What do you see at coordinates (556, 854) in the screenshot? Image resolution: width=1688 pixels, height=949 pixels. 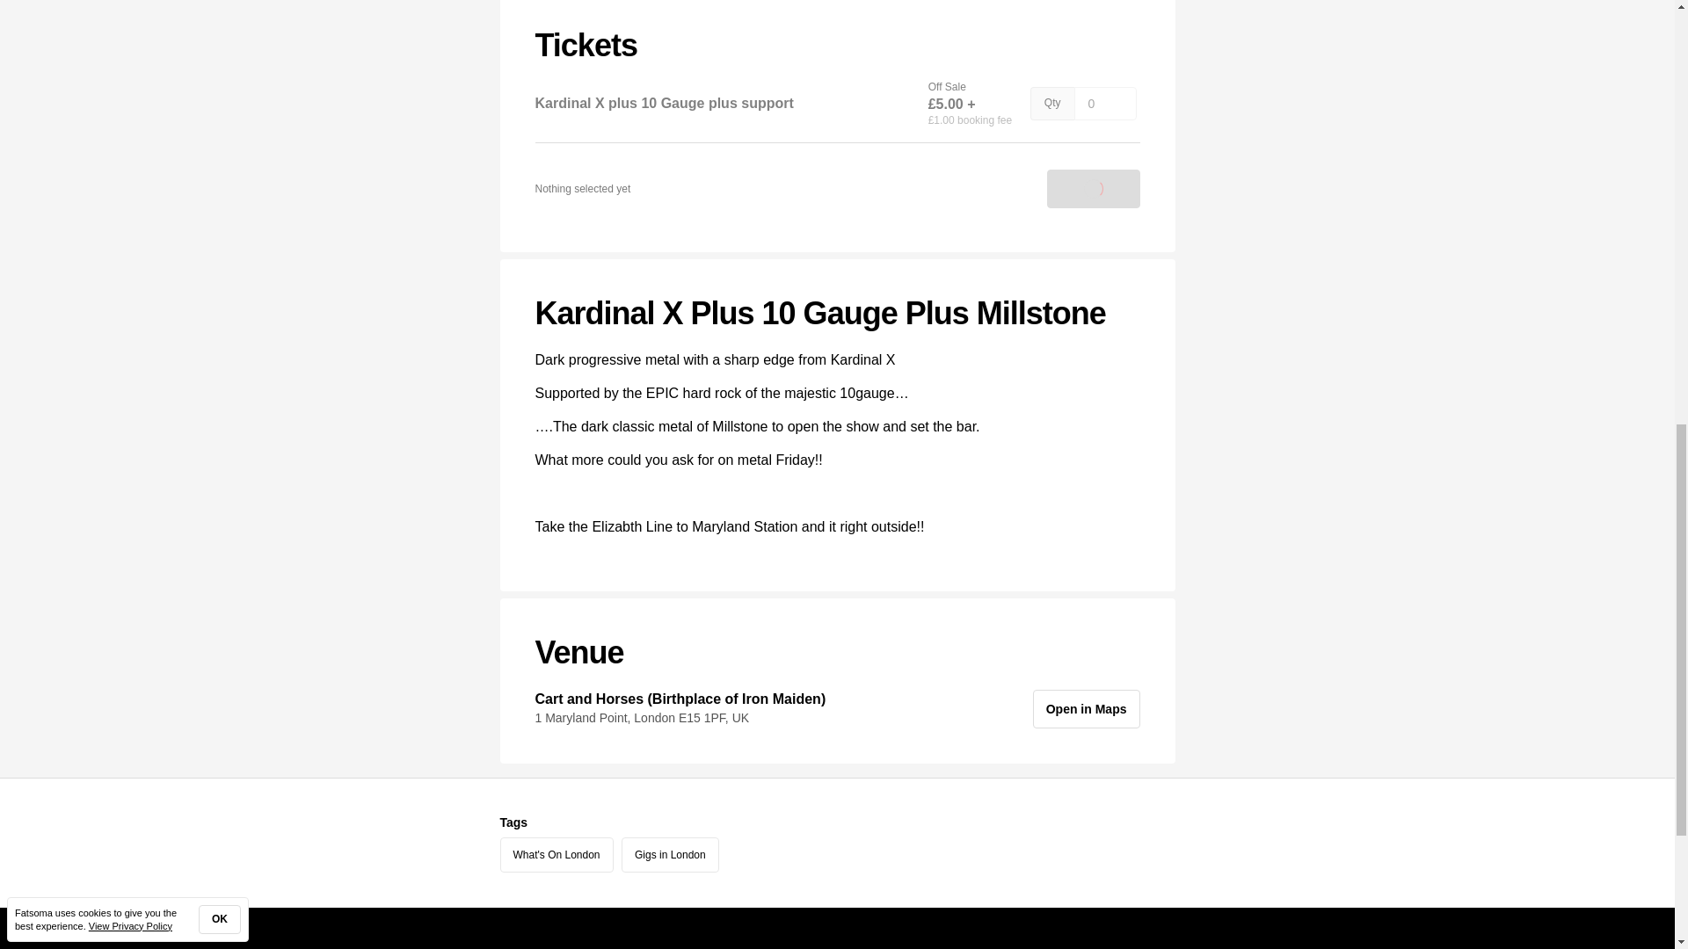 I see `What's On London` at bounding box center [556, 854].